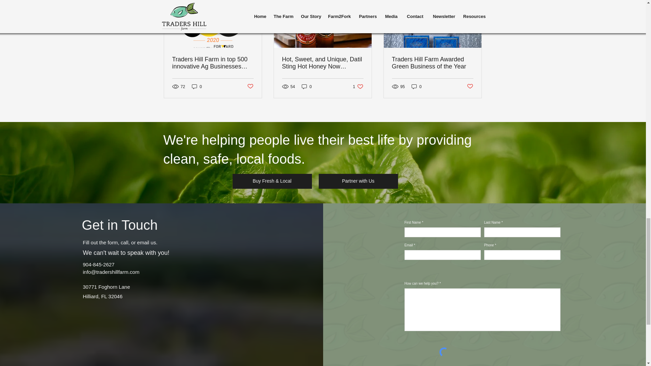 This screenshot has width=651, height=366. Describe the element at coordinates (197, 86) in the screenshot. I see `0` at that location.